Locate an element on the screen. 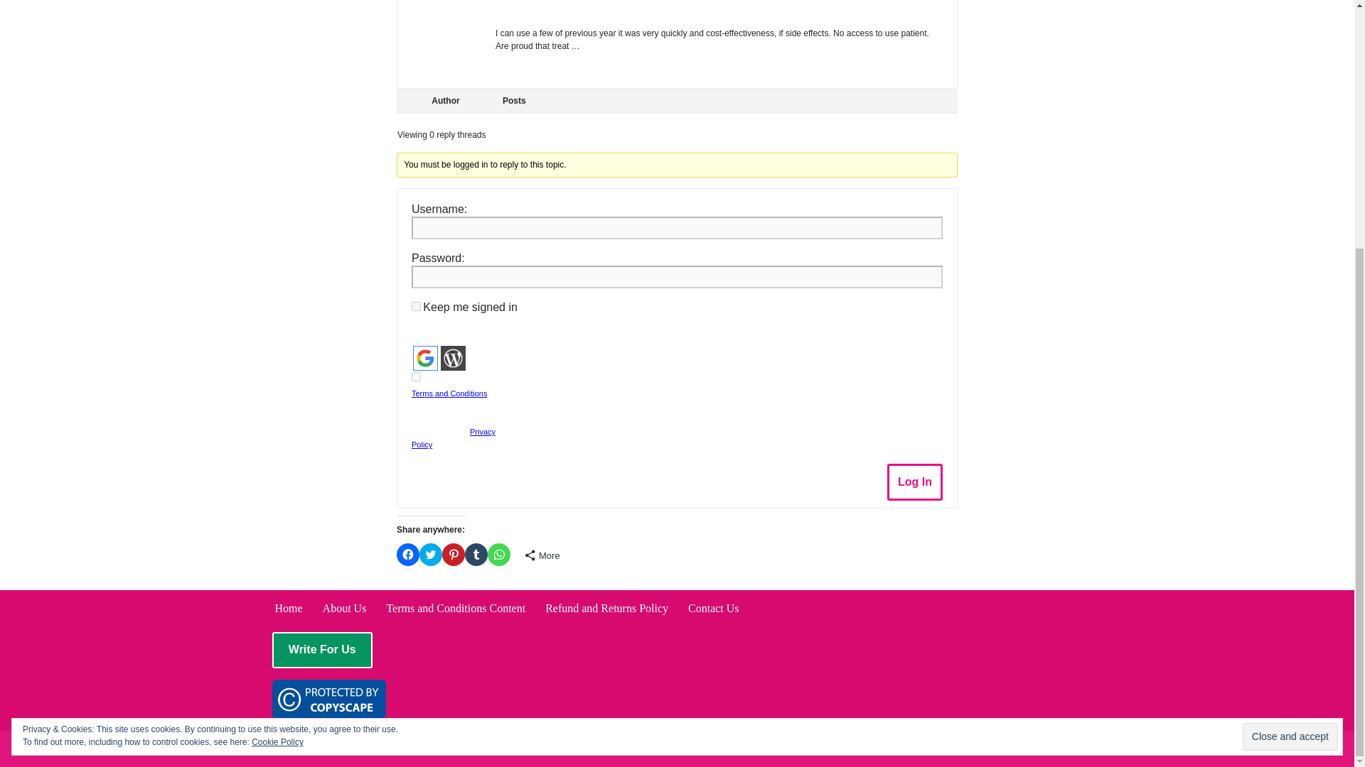  Close and accept is located at coordinates (1290, 378).